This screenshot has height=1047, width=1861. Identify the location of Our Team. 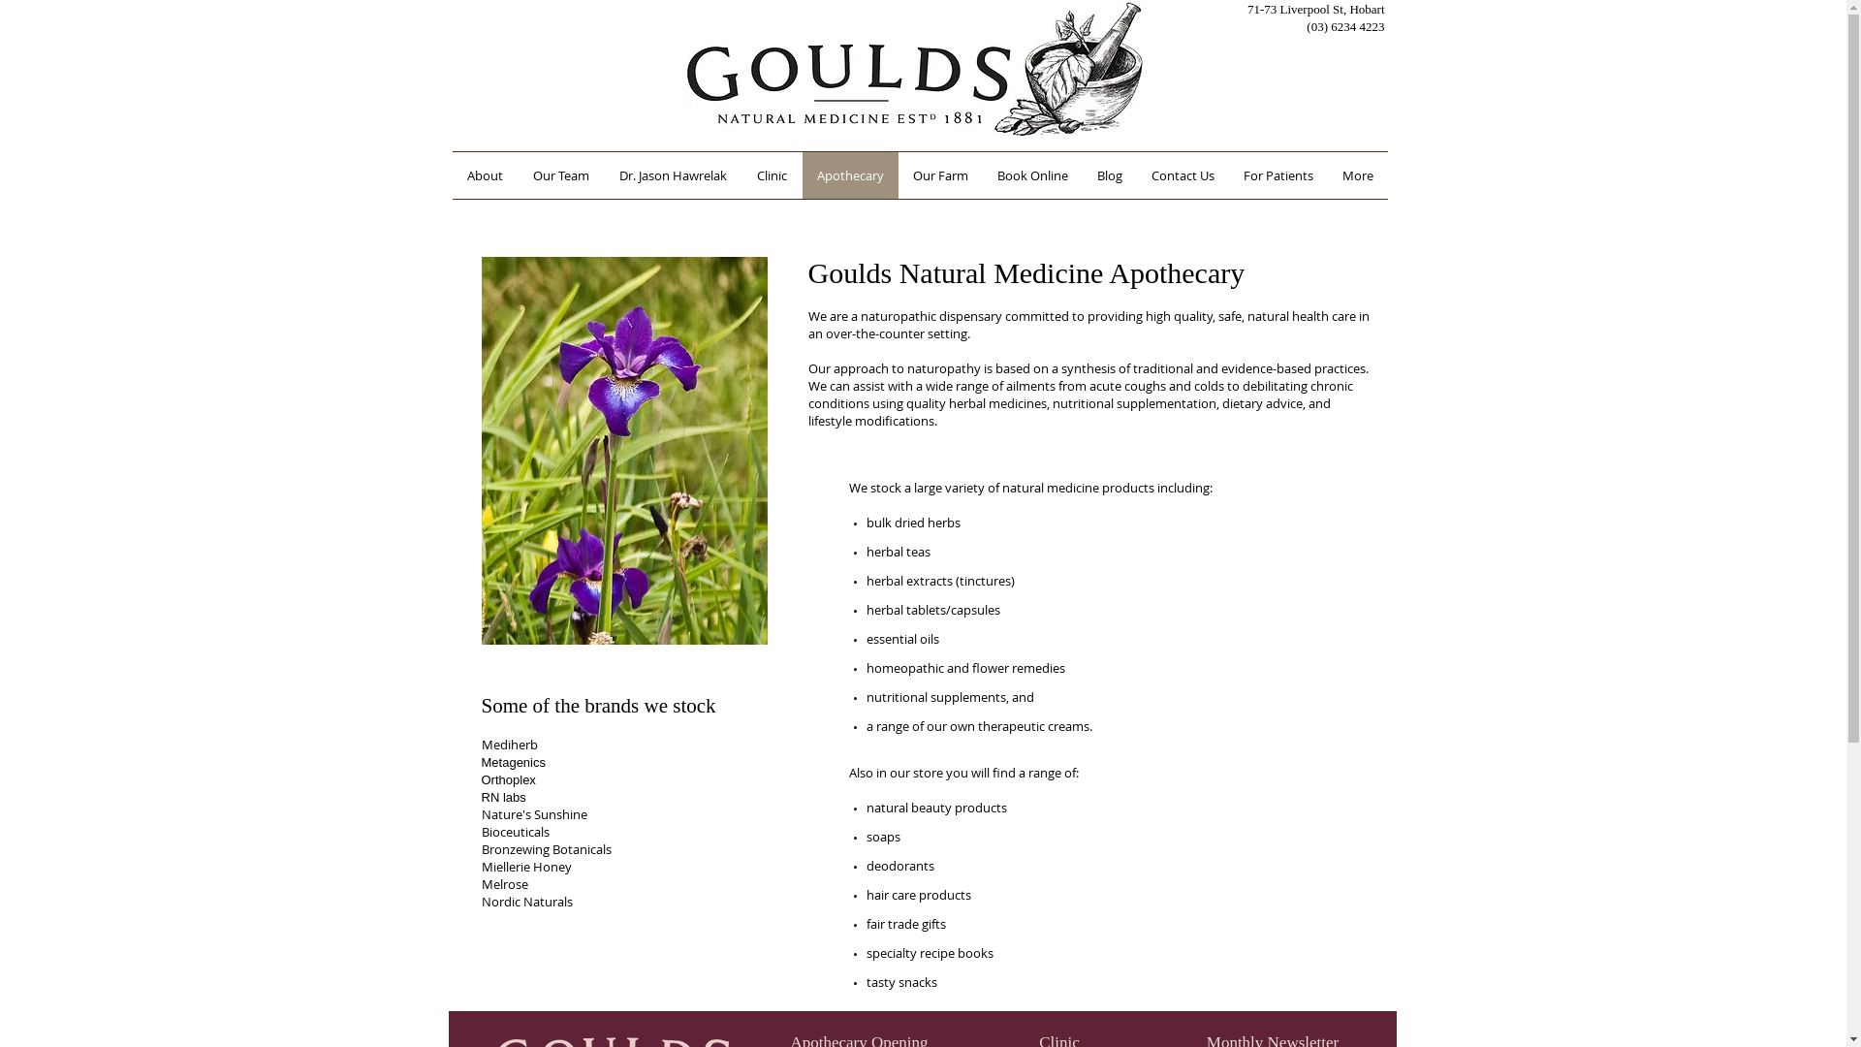
(560, 175).